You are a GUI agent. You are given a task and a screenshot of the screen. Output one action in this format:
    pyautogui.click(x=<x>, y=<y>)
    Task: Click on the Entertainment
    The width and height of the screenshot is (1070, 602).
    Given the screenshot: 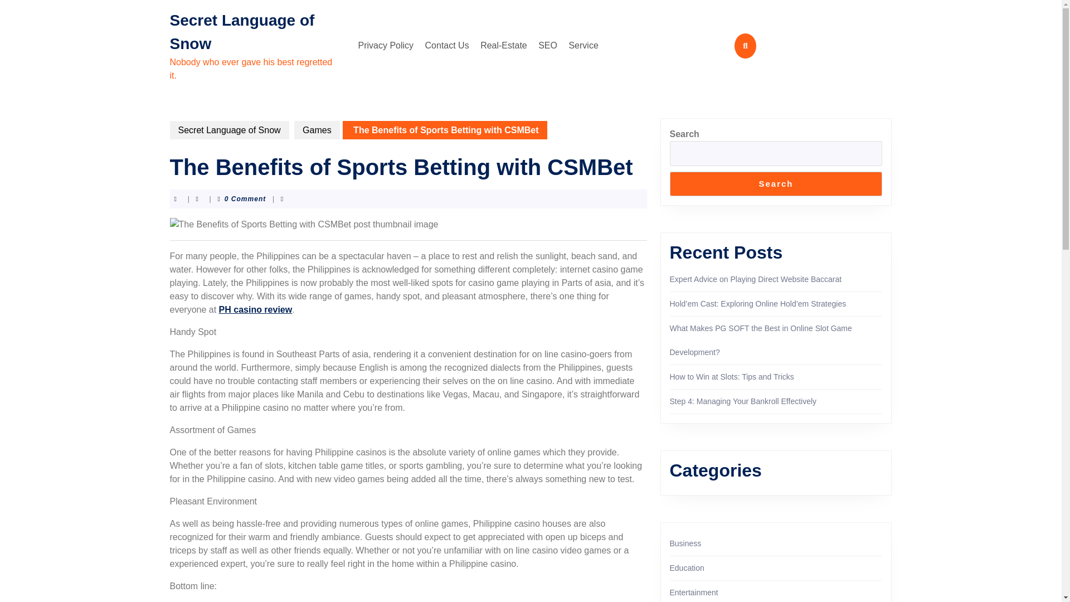 What is the action you would take?
    pyautogui.click(x=693, y=593)
    